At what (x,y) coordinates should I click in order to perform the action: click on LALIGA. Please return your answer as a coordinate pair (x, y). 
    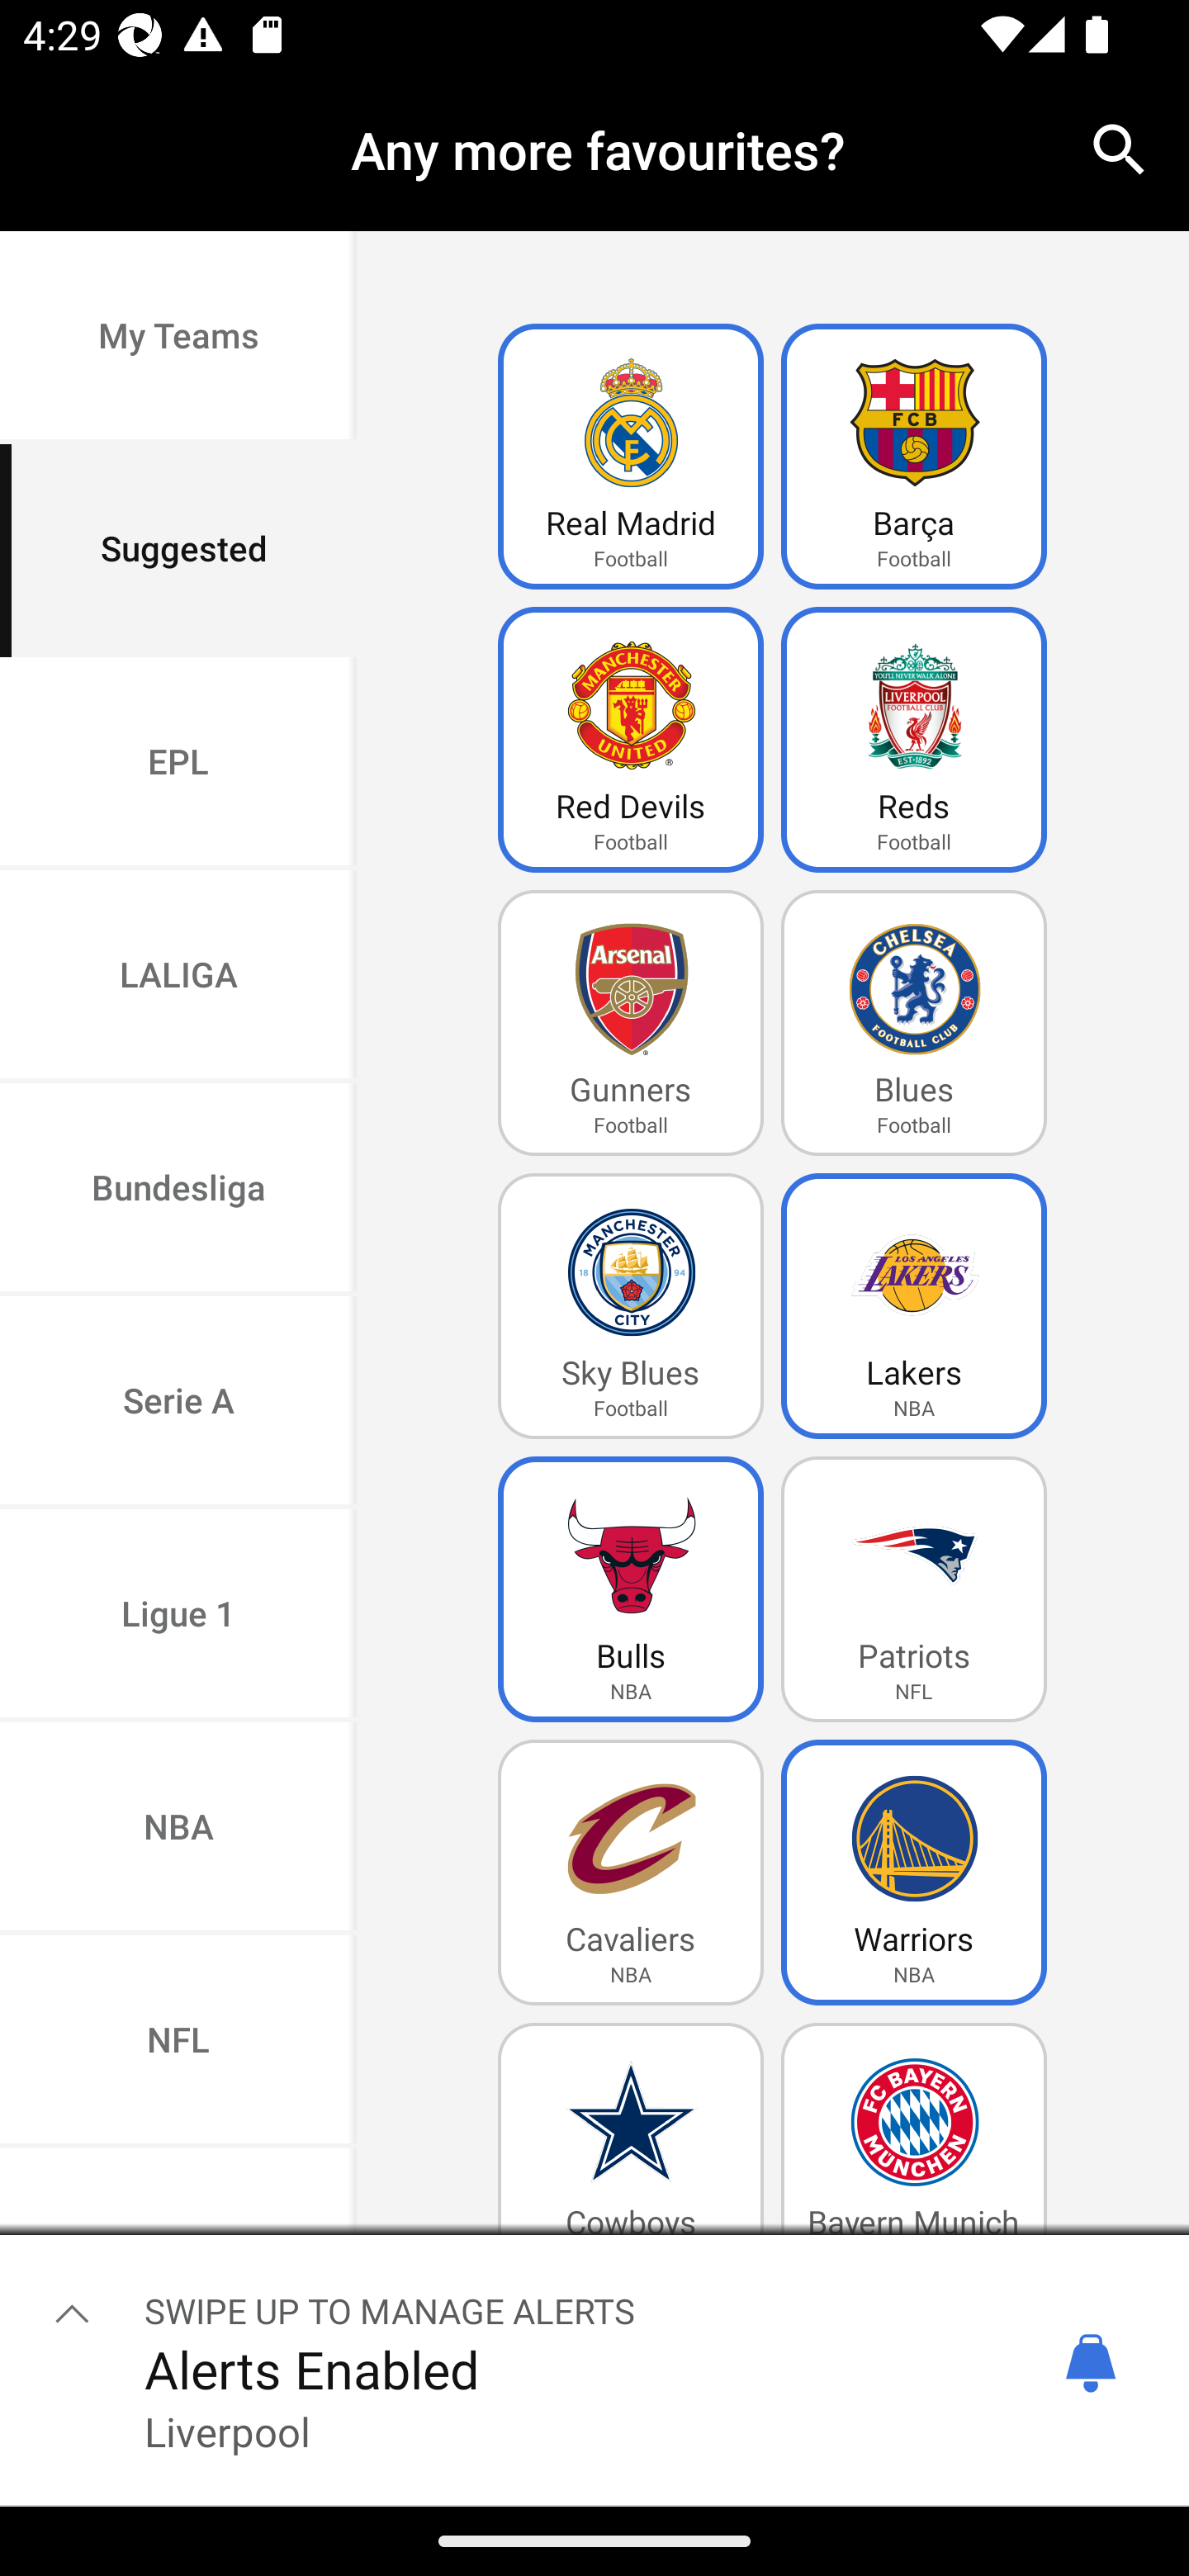
    Looking at the image, I should click on (178, 978).